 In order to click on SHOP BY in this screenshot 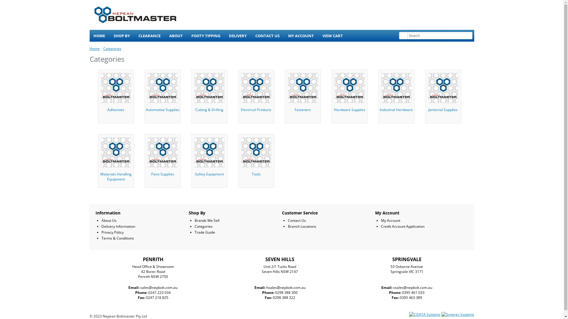, I will do `click(121, 36)`.